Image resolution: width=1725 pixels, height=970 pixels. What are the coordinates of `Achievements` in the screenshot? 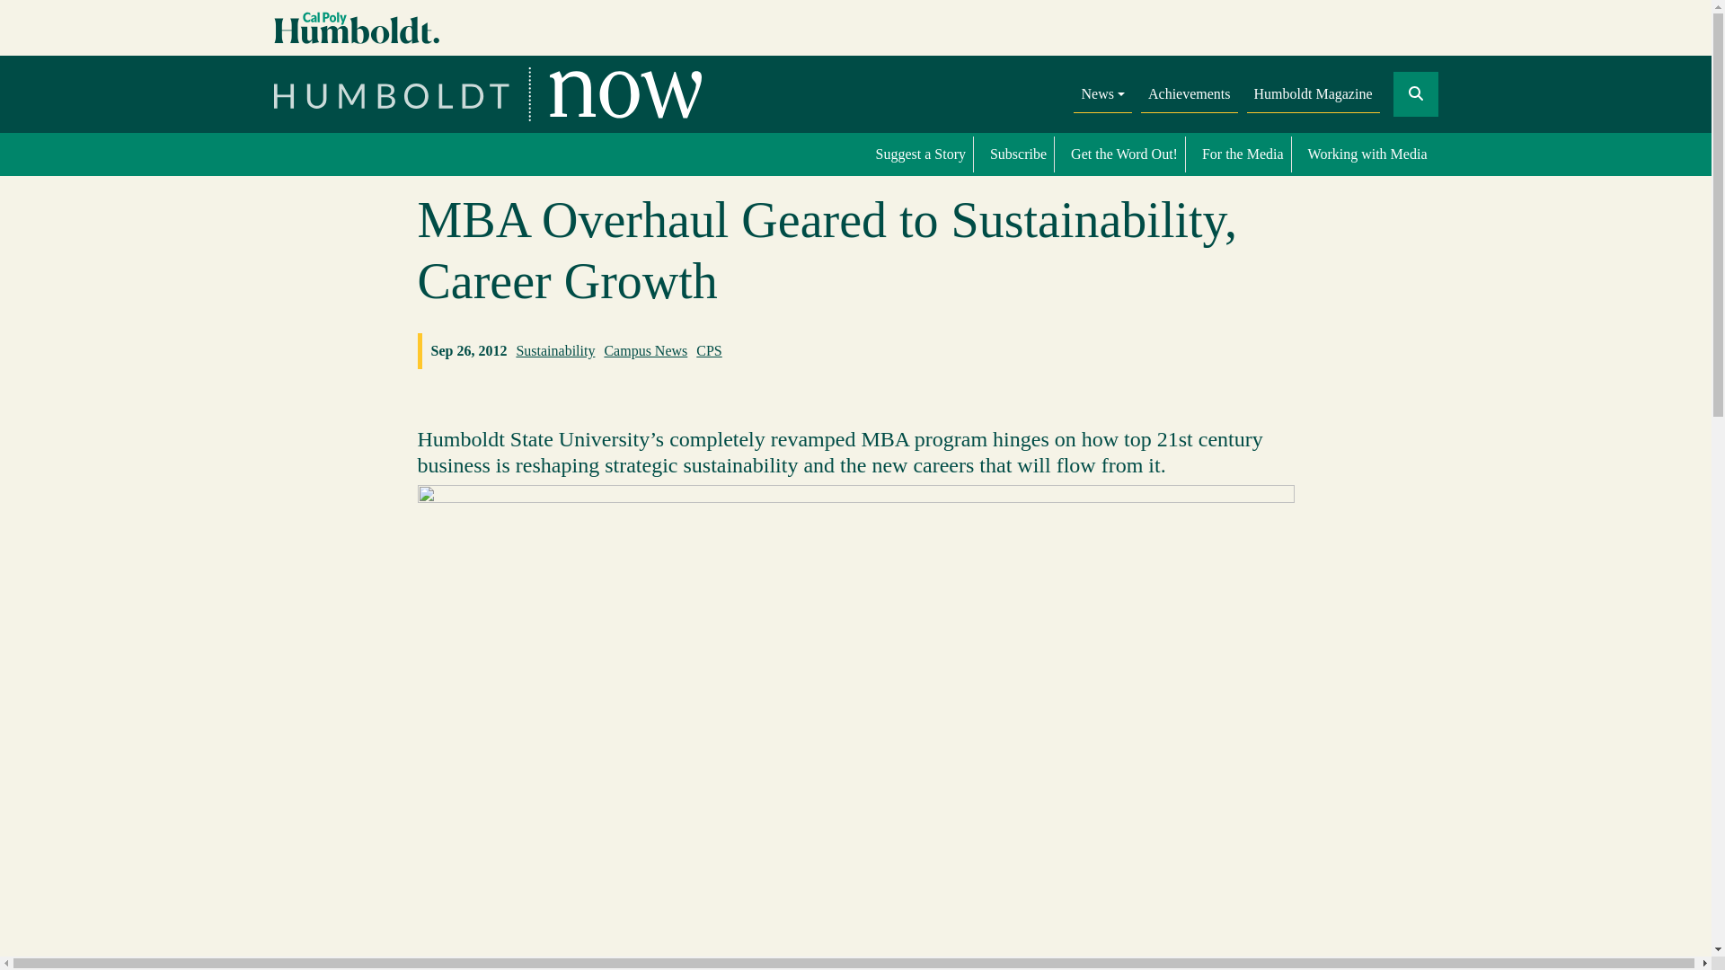 It's located at (1190, 95).